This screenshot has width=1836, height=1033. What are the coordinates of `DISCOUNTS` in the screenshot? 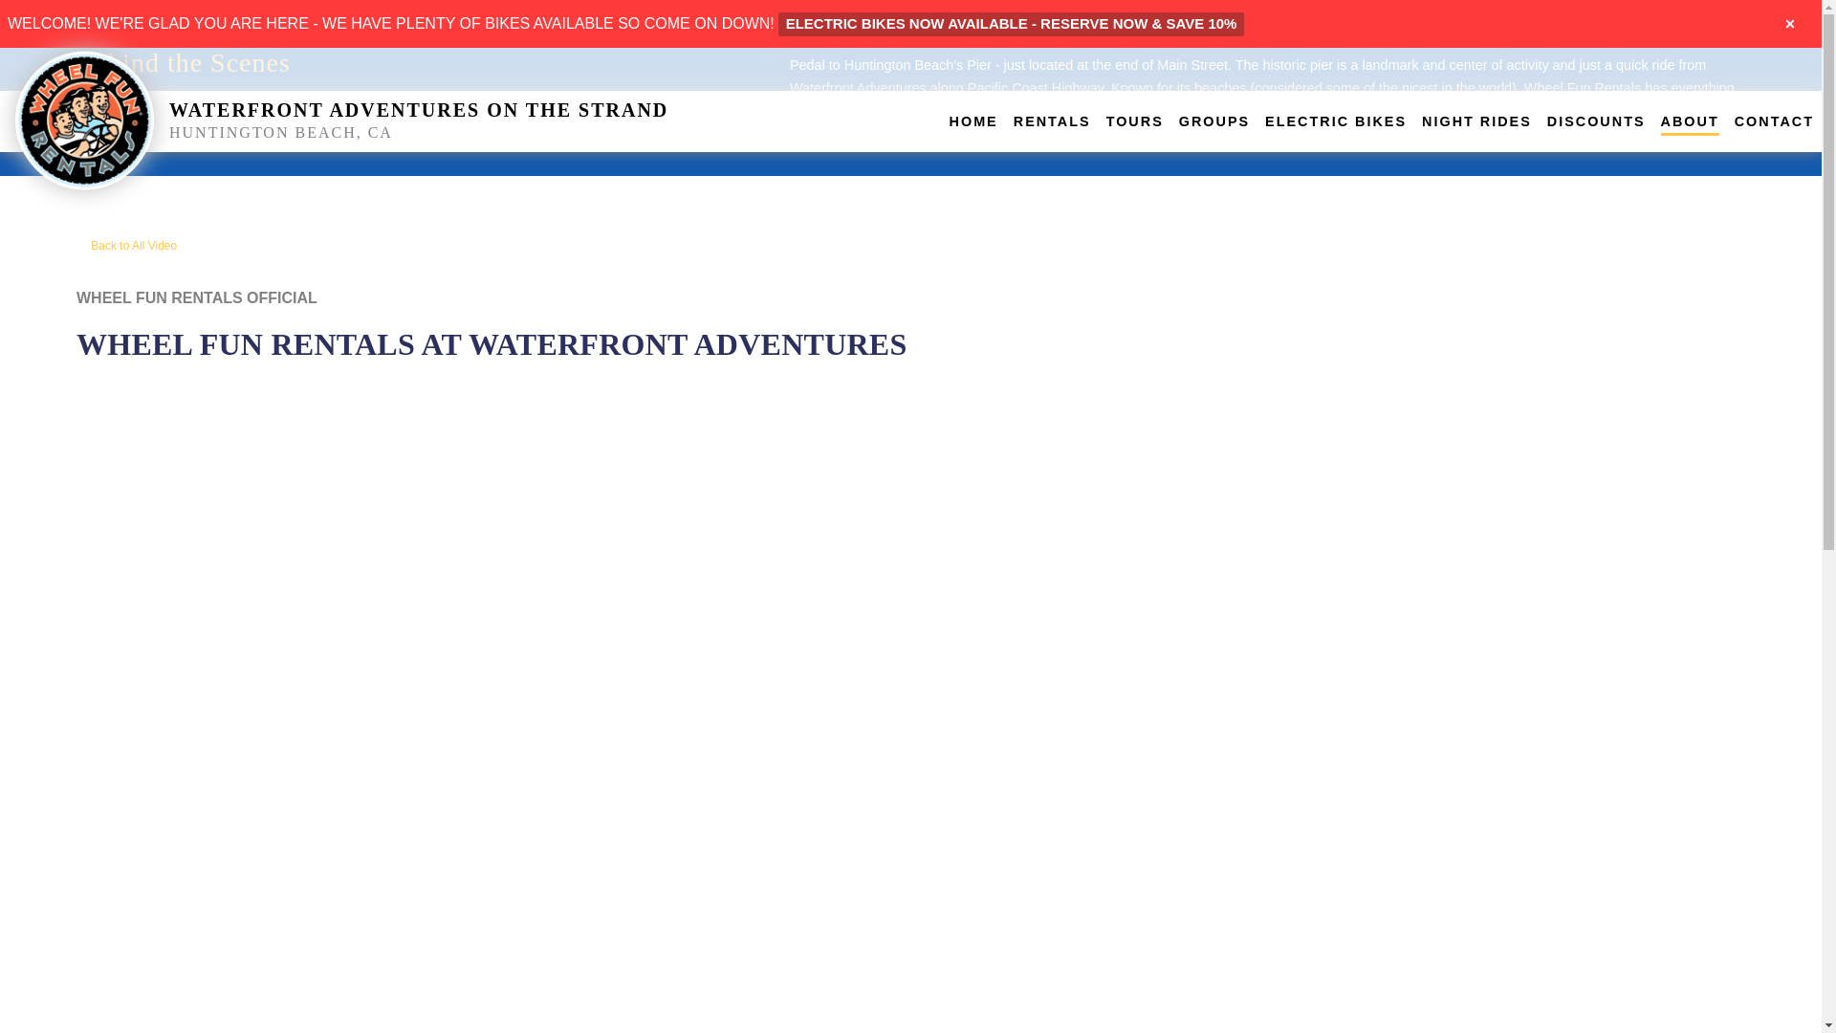 It's located at (1596, 121).